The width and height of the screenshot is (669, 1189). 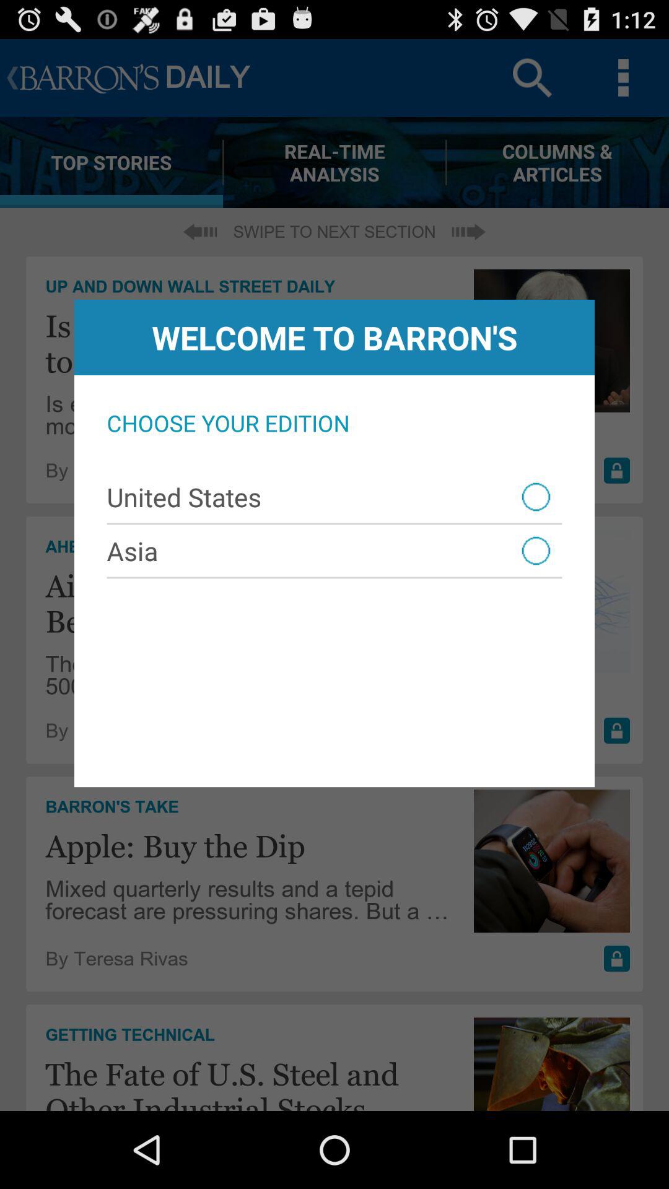 What do you see at coordinates (334, 497) in the screenshot?
I see `select the icon below the choose your edition icon` at bounding box center [334, 497].